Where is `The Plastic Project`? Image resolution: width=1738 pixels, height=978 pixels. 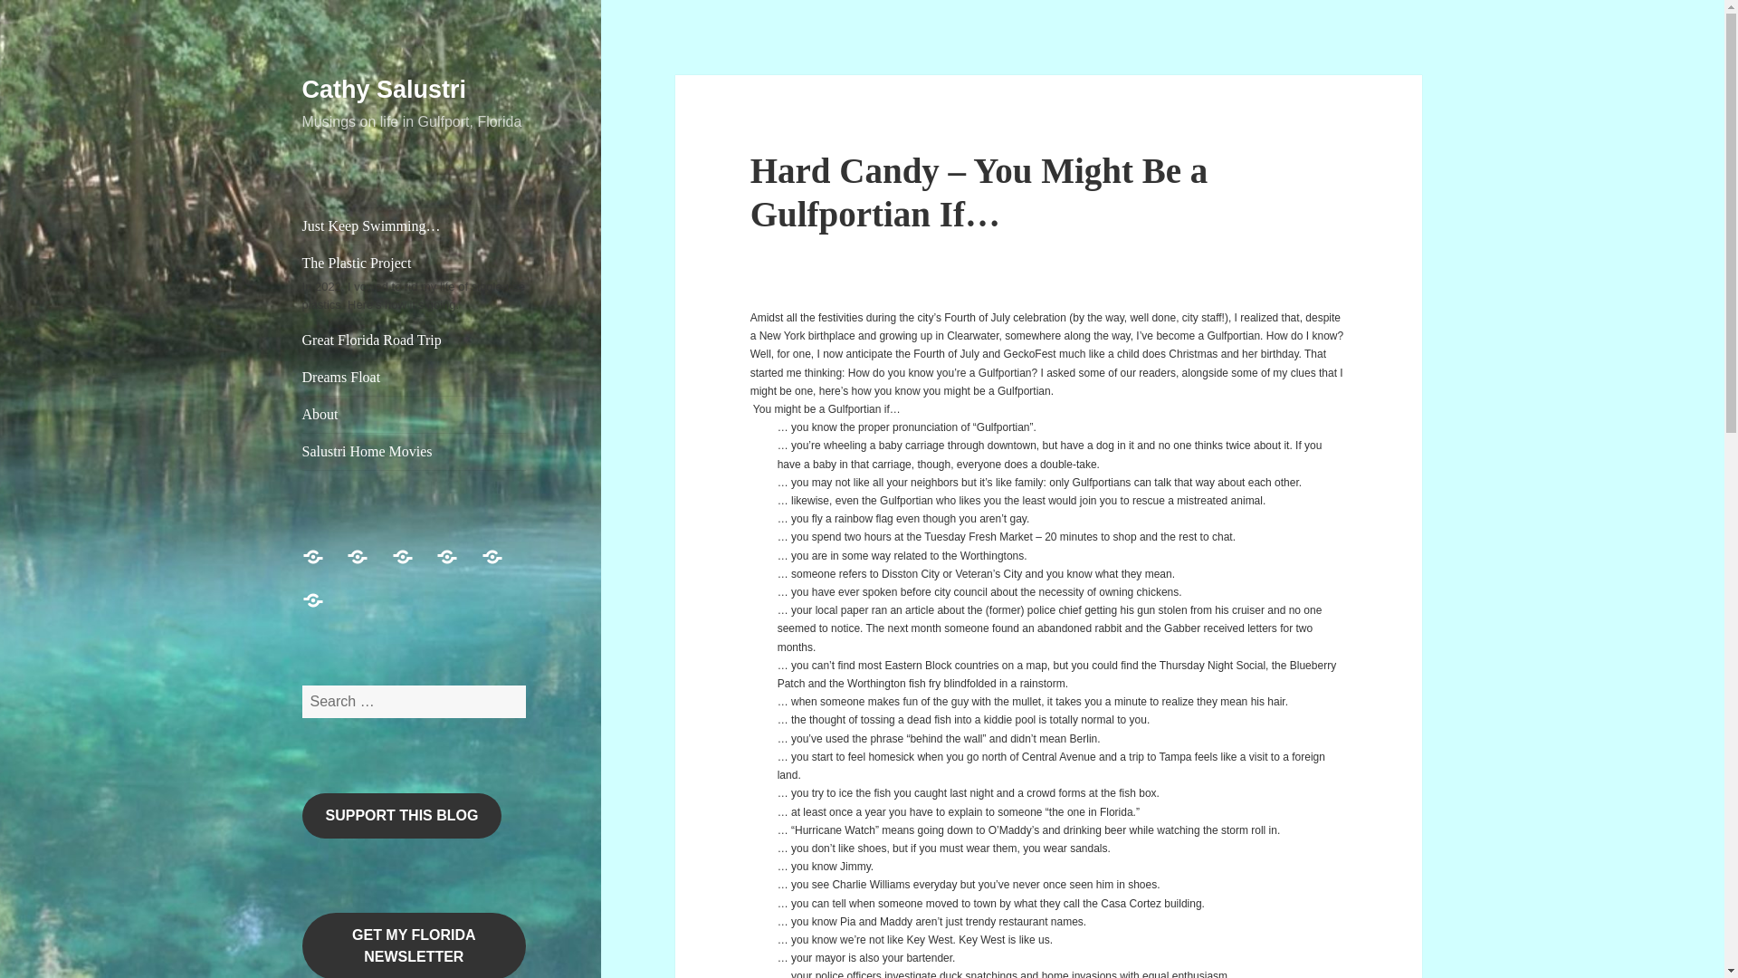
The Plastic Project is located at coordinates (415, 283).